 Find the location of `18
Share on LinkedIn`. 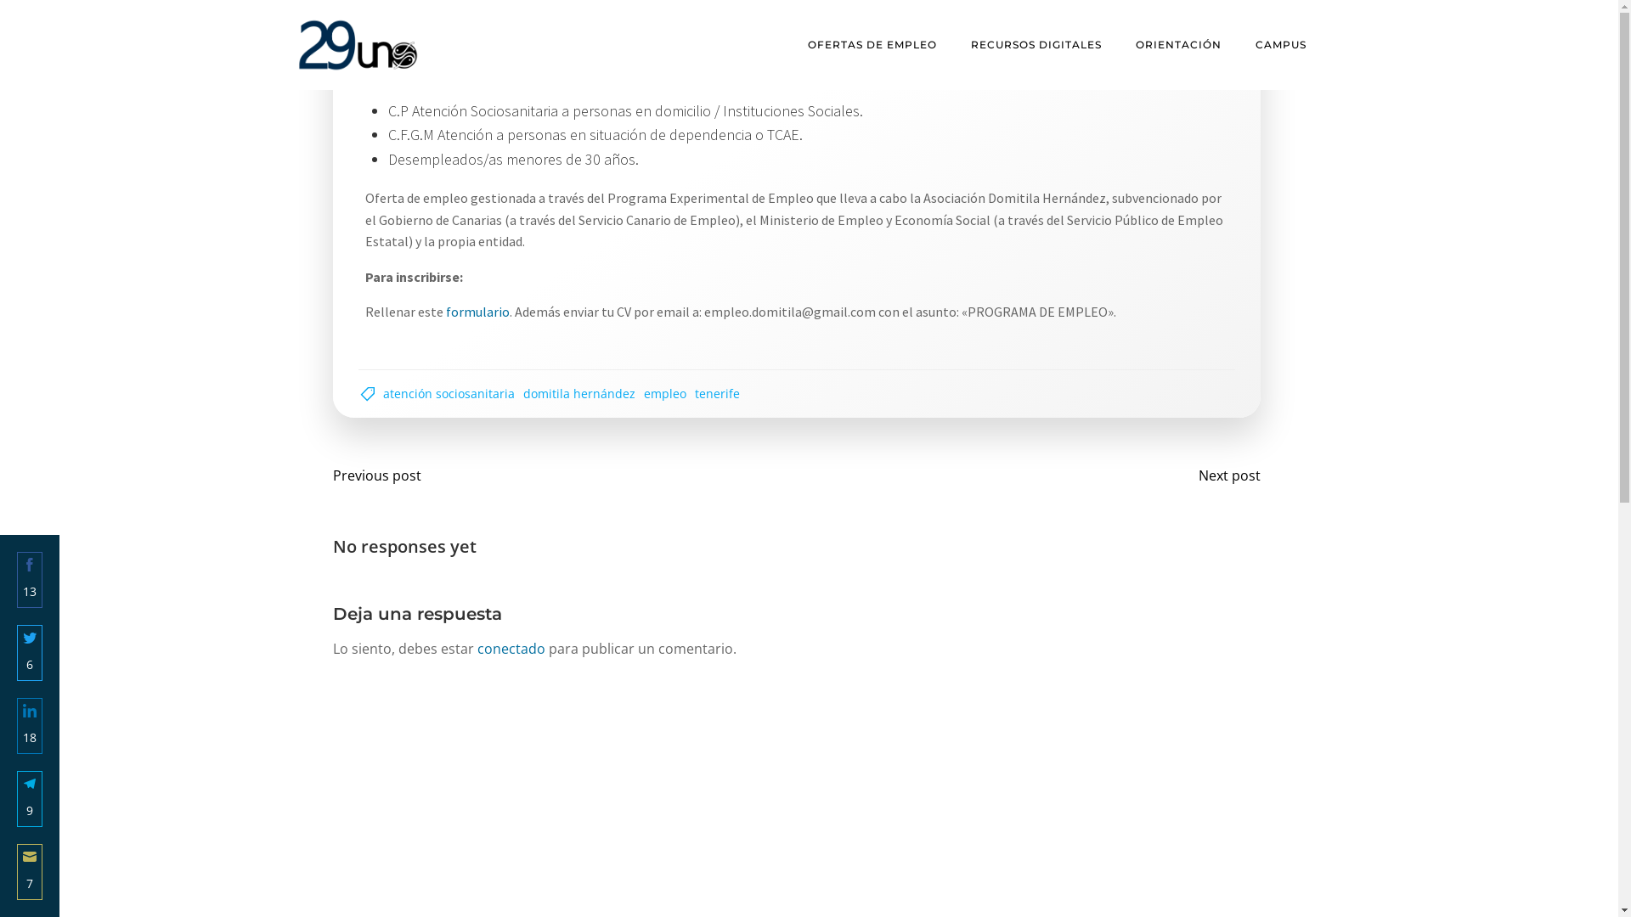

18
Share on LinkedIn is located at coordinates (30, 726).